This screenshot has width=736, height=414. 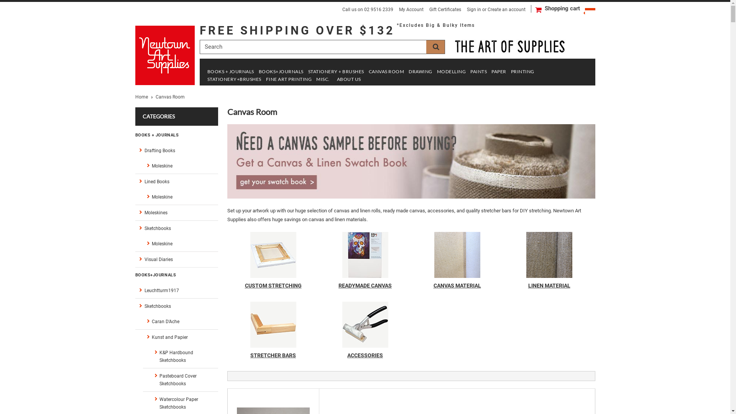 I want to click on Lined Books, so click(x=176, y=182).